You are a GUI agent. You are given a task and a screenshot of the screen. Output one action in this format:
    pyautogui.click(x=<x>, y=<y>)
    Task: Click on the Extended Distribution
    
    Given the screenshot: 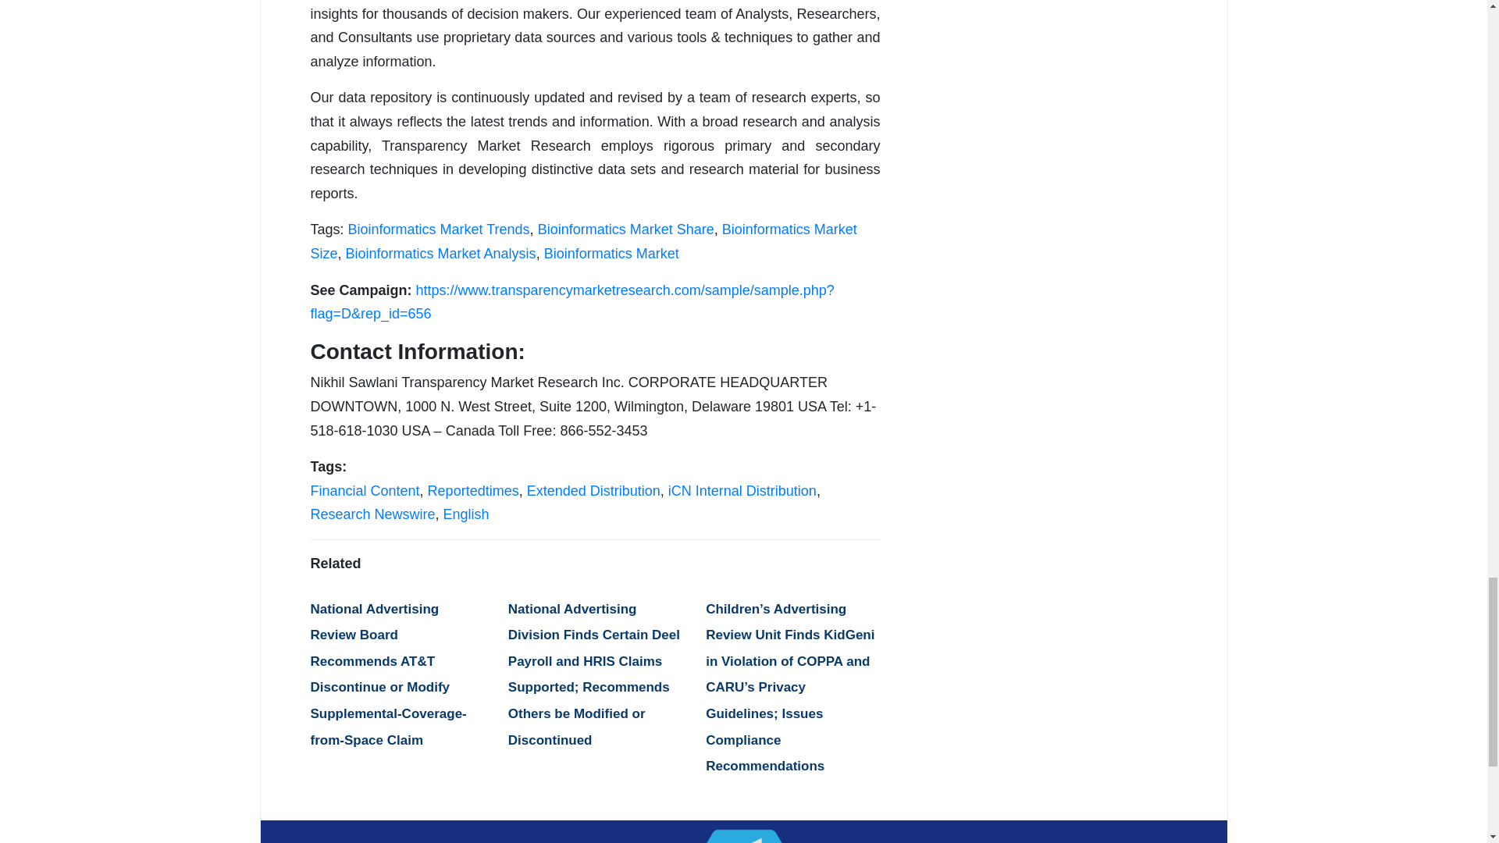 What is the action you would take?
    pyautogui.click(x=593, y=490)
    